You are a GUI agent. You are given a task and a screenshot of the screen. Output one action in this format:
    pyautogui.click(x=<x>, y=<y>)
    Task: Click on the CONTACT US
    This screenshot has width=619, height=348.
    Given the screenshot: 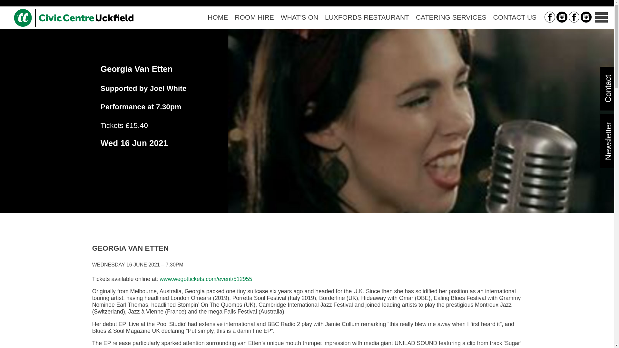 What is the action you would take?
    pyautogui.click(x=515, y=17)
    